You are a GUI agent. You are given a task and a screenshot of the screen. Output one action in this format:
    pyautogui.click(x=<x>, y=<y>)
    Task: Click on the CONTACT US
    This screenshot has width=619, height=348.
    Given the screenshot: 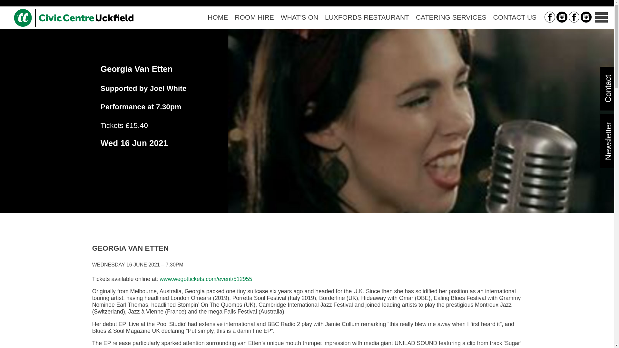 What is the action you would take?
    pyautogui.click(x=515, y=17)
    